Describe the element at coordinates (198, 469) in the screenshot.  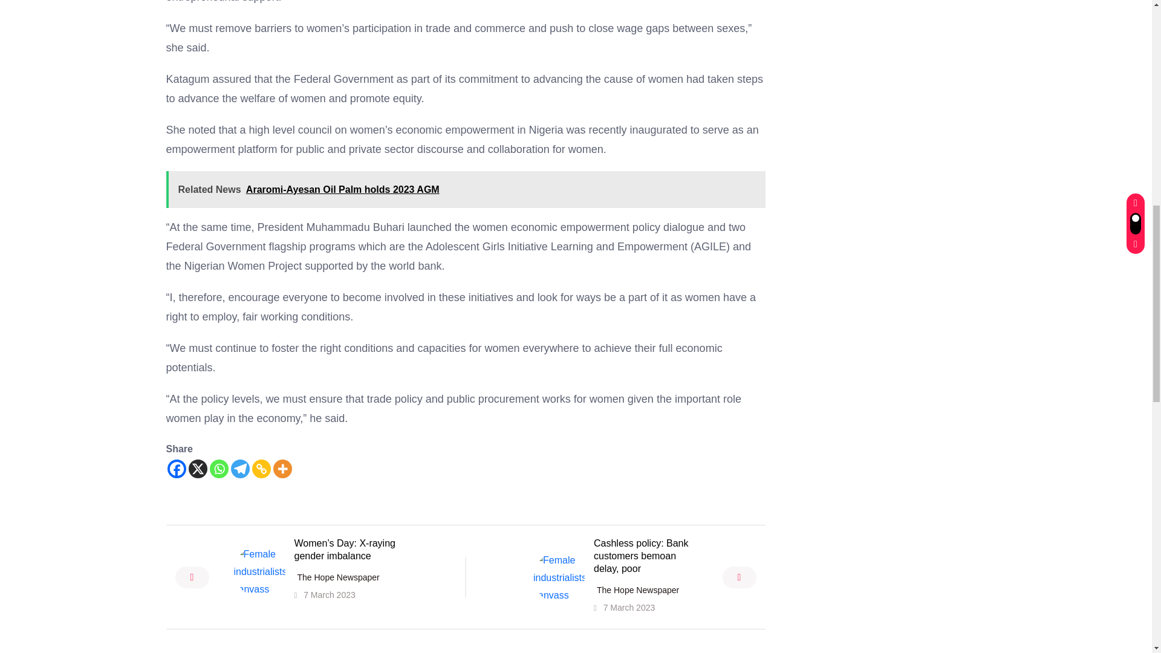
I see `X` at that location.